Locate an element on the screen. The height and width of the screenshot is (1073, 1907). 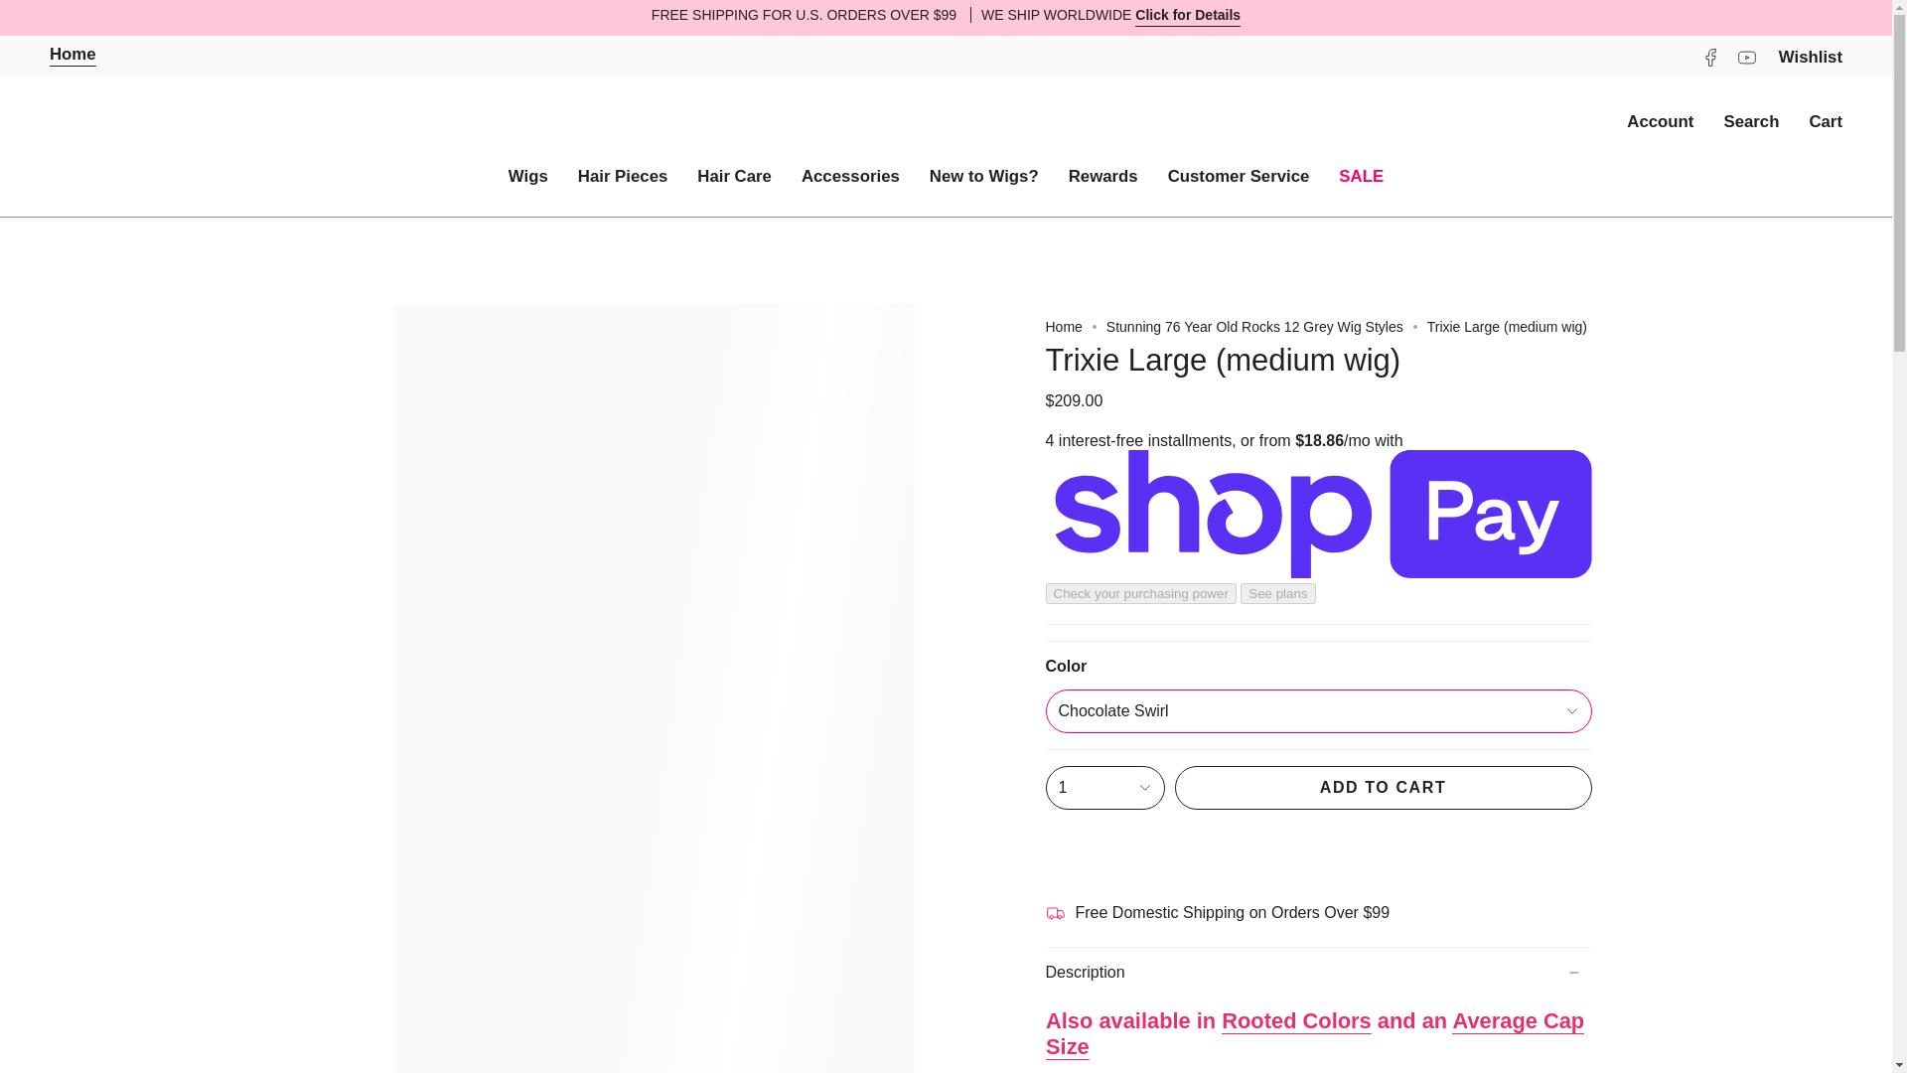
My Account is located at coordinates (1660, 121).